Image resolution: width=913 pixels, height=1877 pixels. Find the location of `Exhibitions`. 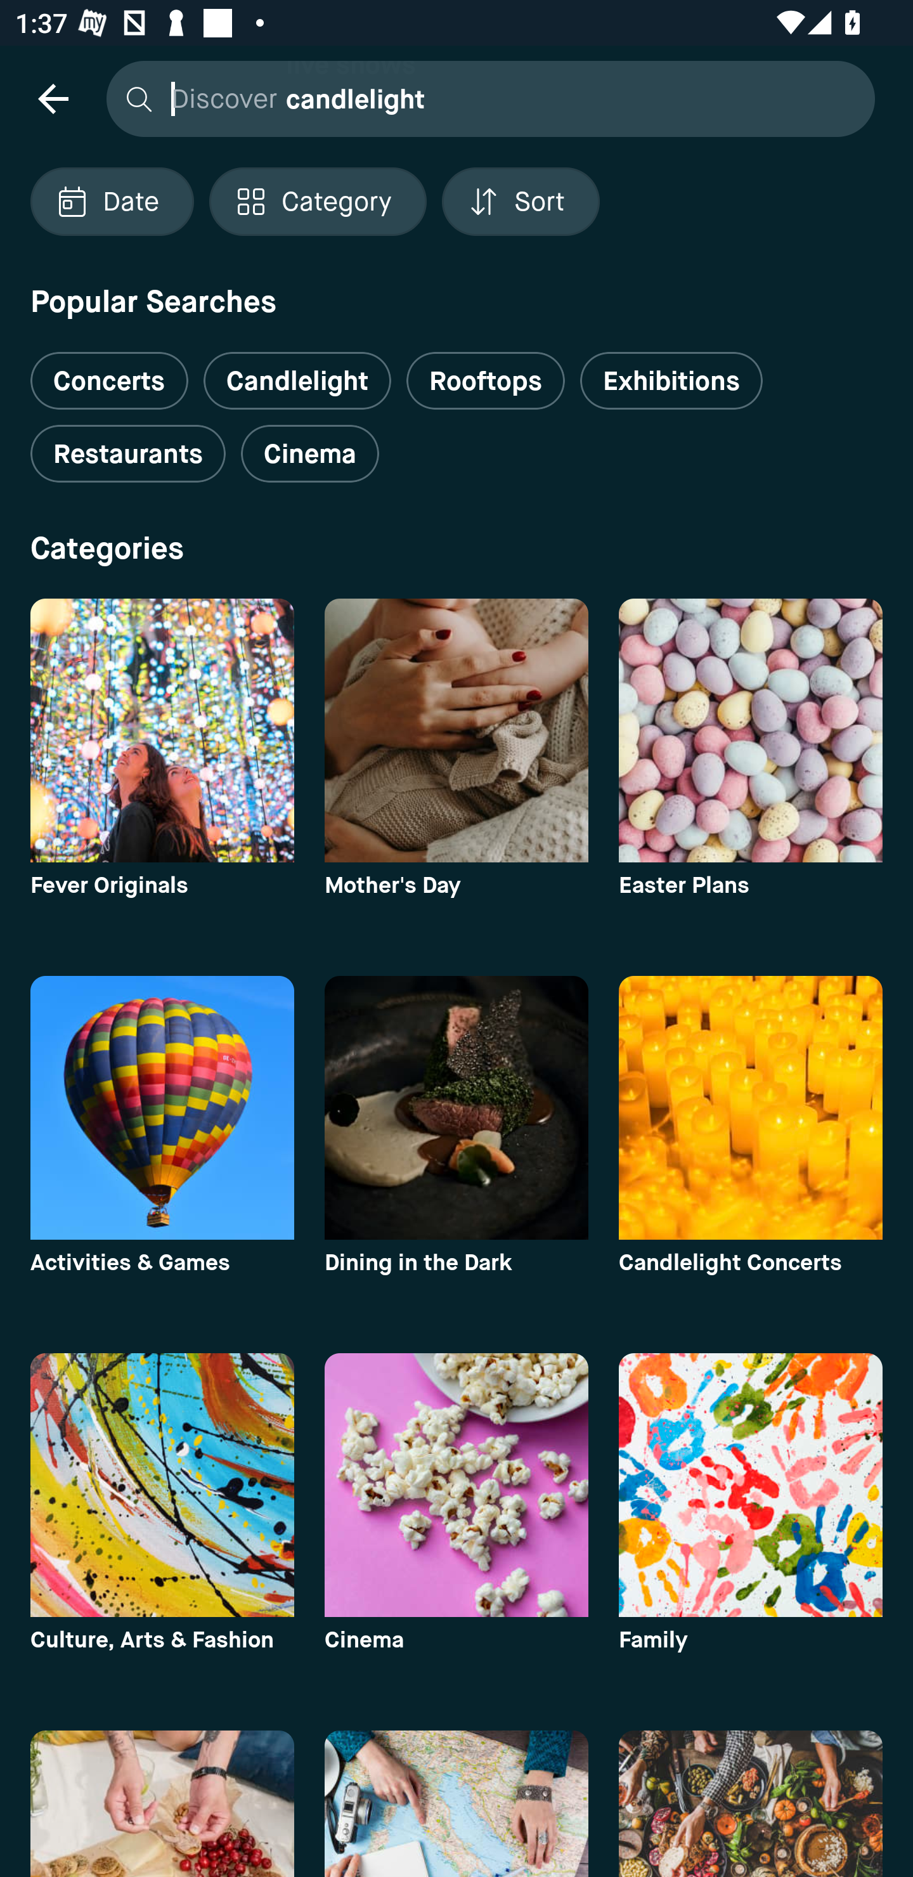

Exhibitions is located at coordinates (671, 380).